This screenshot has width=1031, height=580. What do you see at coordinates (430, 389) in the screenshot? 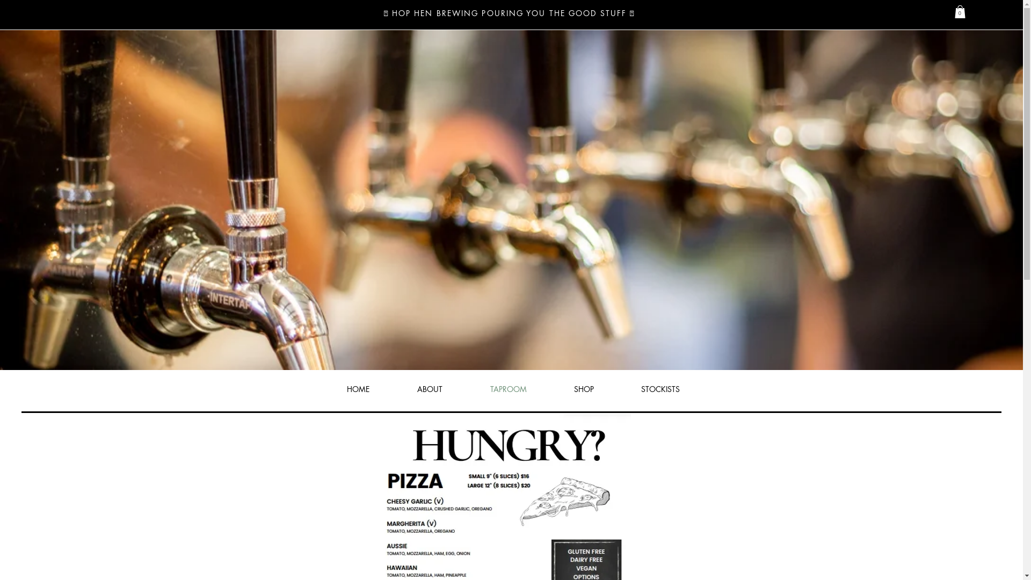
I see `ABOUT` at bounding box center [430, 389].